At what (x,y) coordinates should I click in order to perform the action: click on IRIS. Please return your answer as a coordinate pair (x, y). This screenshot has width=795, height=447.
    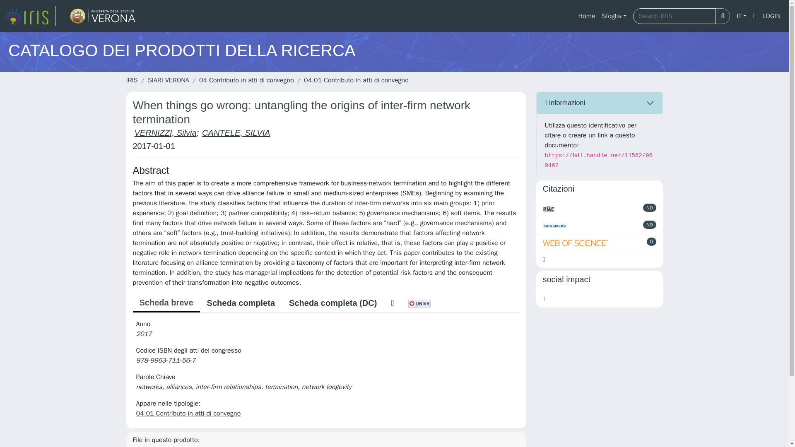
    Looking at the image, I should click on (132, 80).